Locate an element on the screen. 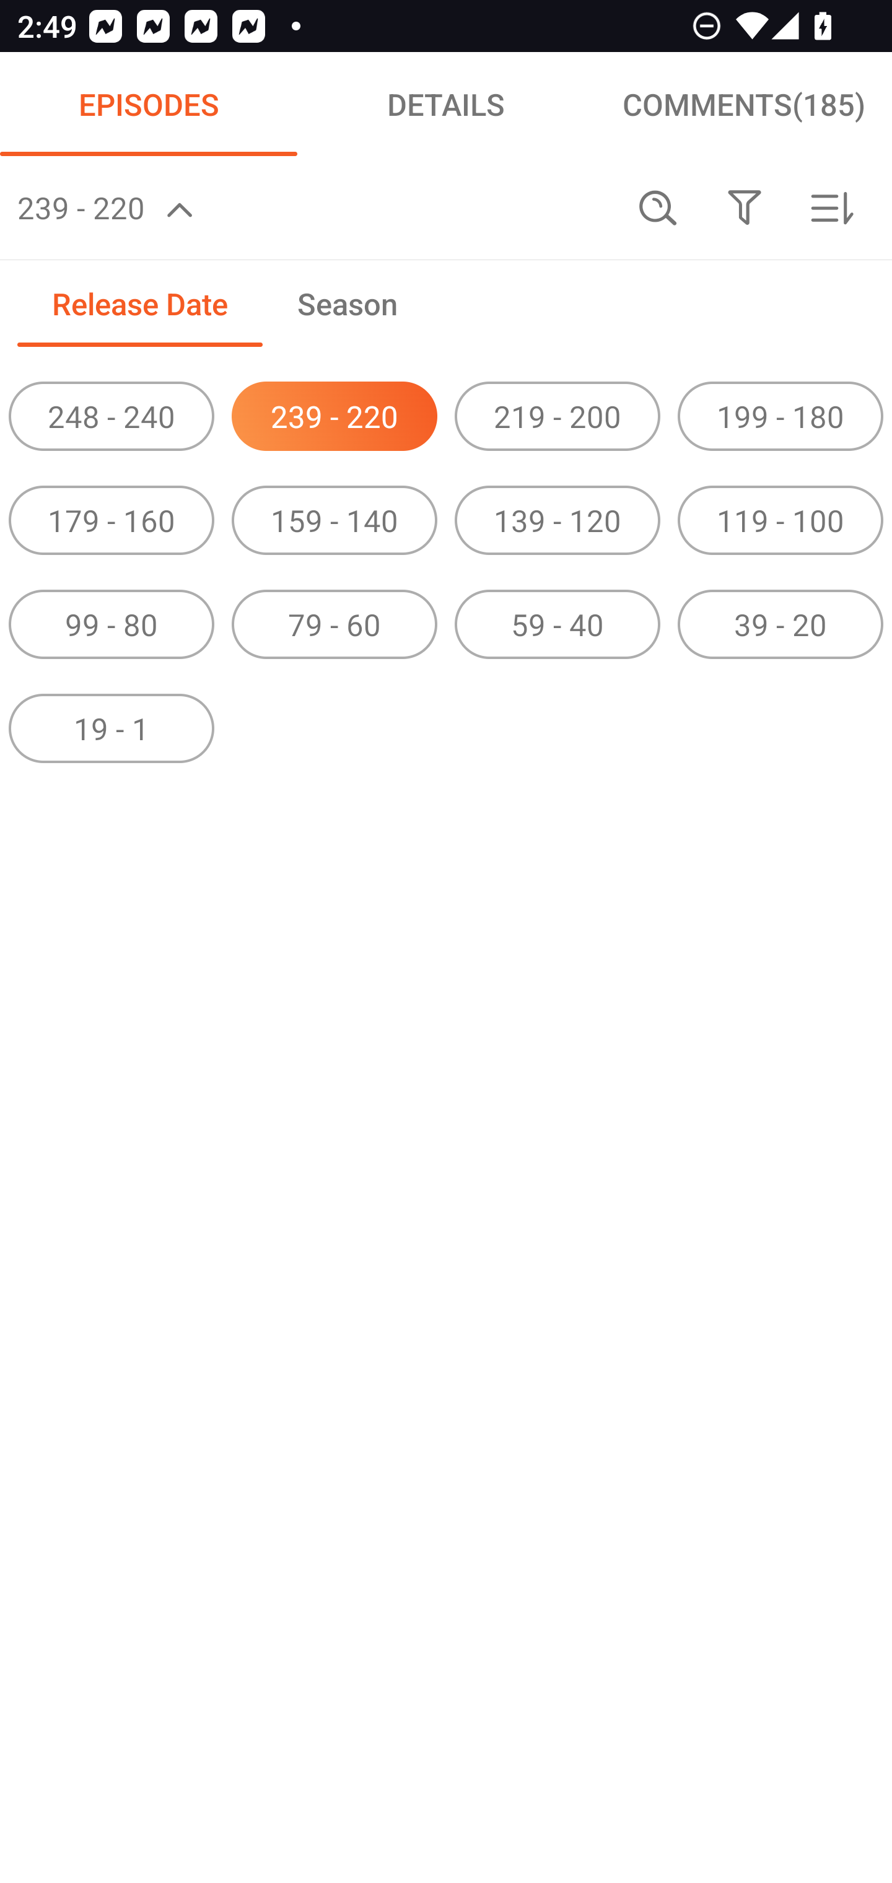 The image size is (892, 1883). Release Date is located at coordinates (139, 303).